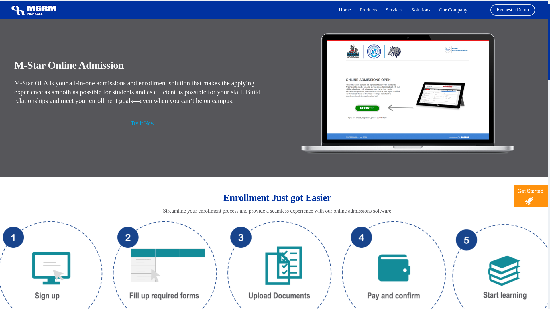  I want to click on Sitemap, so click(307, 300).